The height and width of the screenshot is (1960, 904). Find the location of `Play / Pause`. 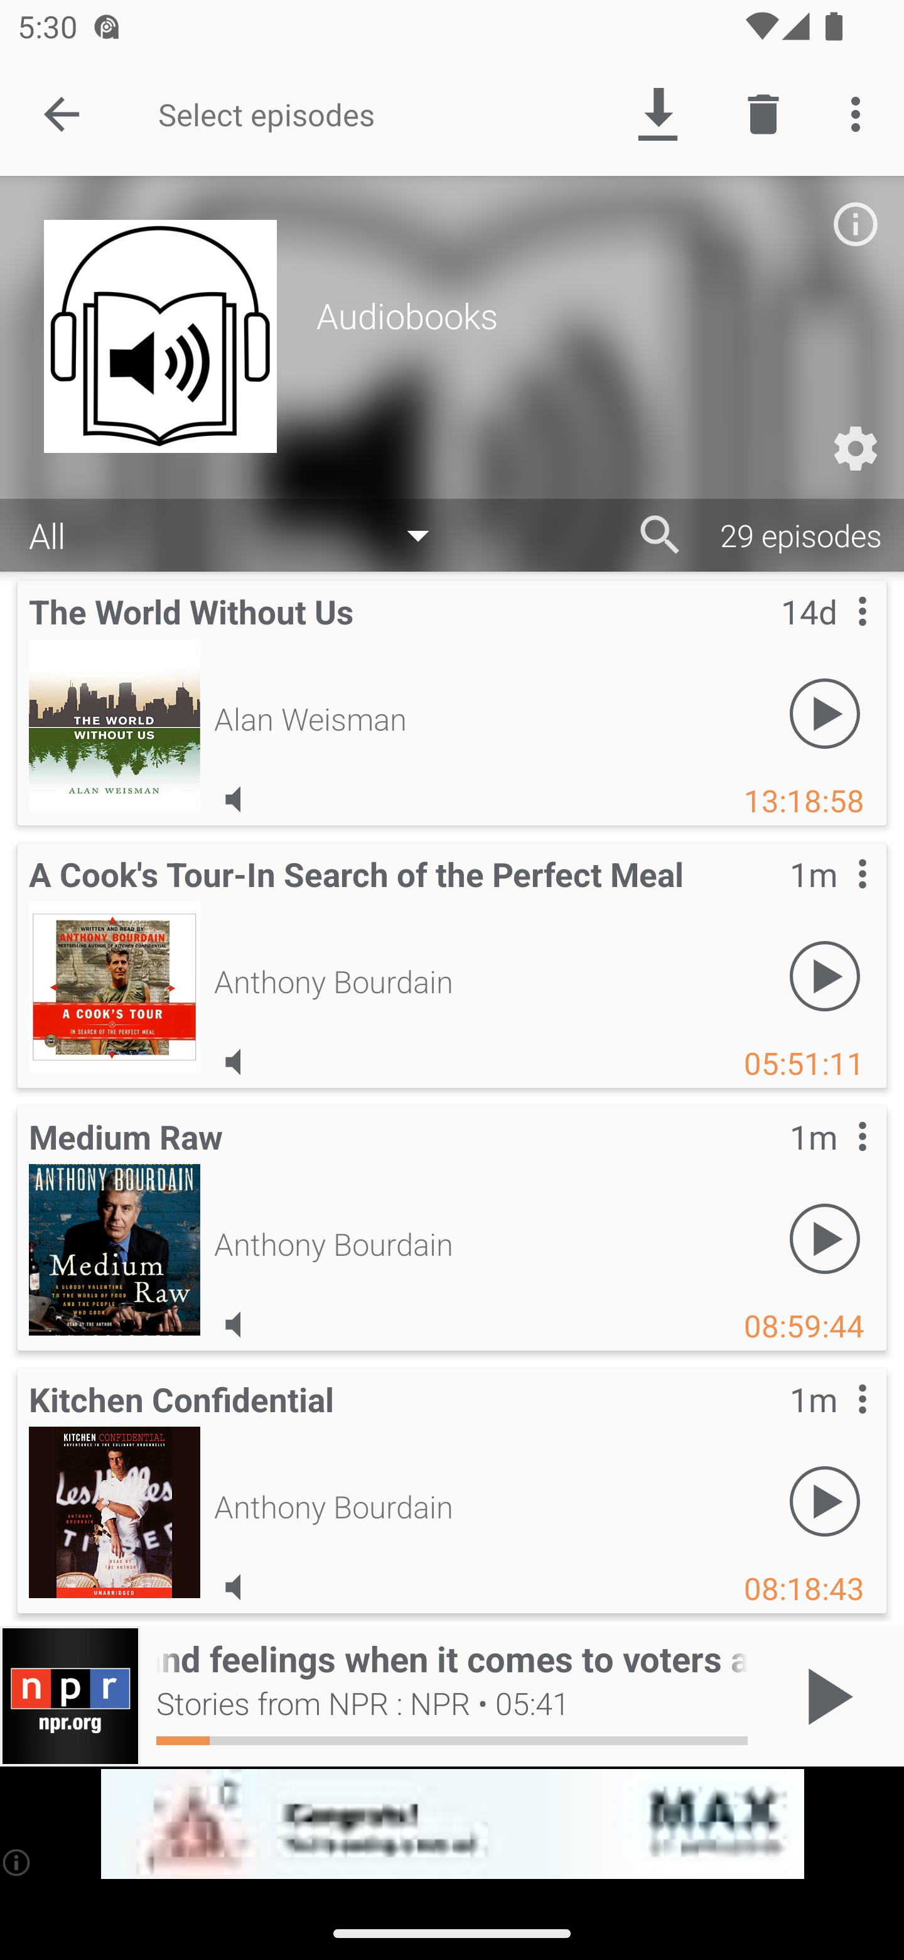

Play / Pause is located at coordinates (825, 1696).